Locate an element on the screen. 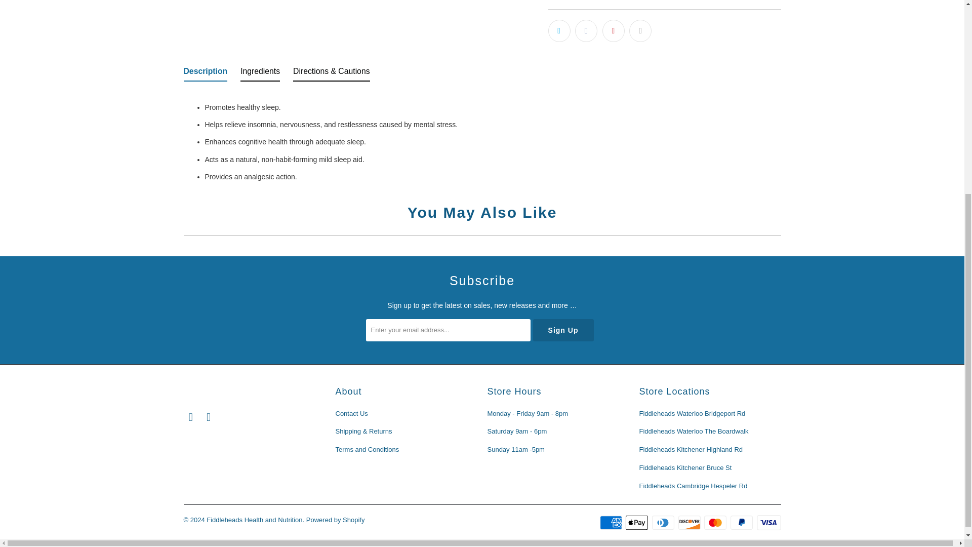 Image resolution: width=972 pixels, height=547 pixels. Apple Pay is located at coordinates (638, 523).